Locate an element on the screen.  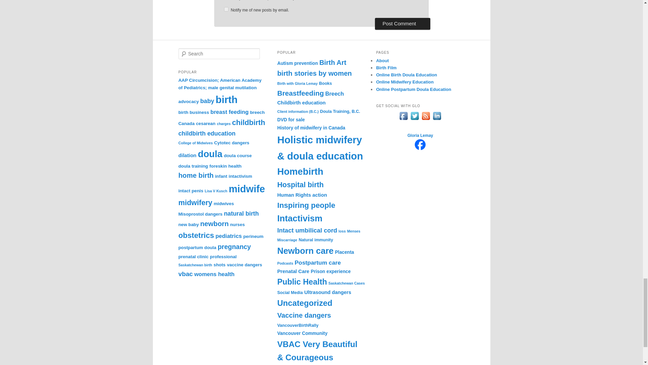
Post Comment is located at coordinates (402, 24).